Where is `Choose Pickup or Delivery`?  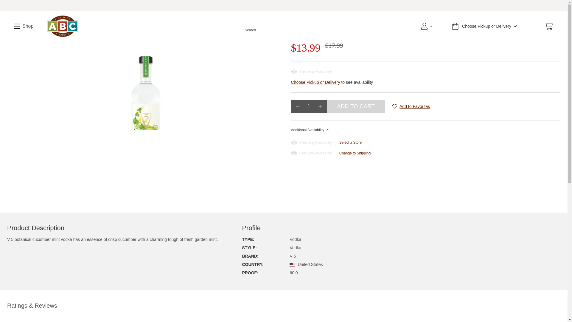
Choose Pickup or Delivery is located at coordinates (484, 26).